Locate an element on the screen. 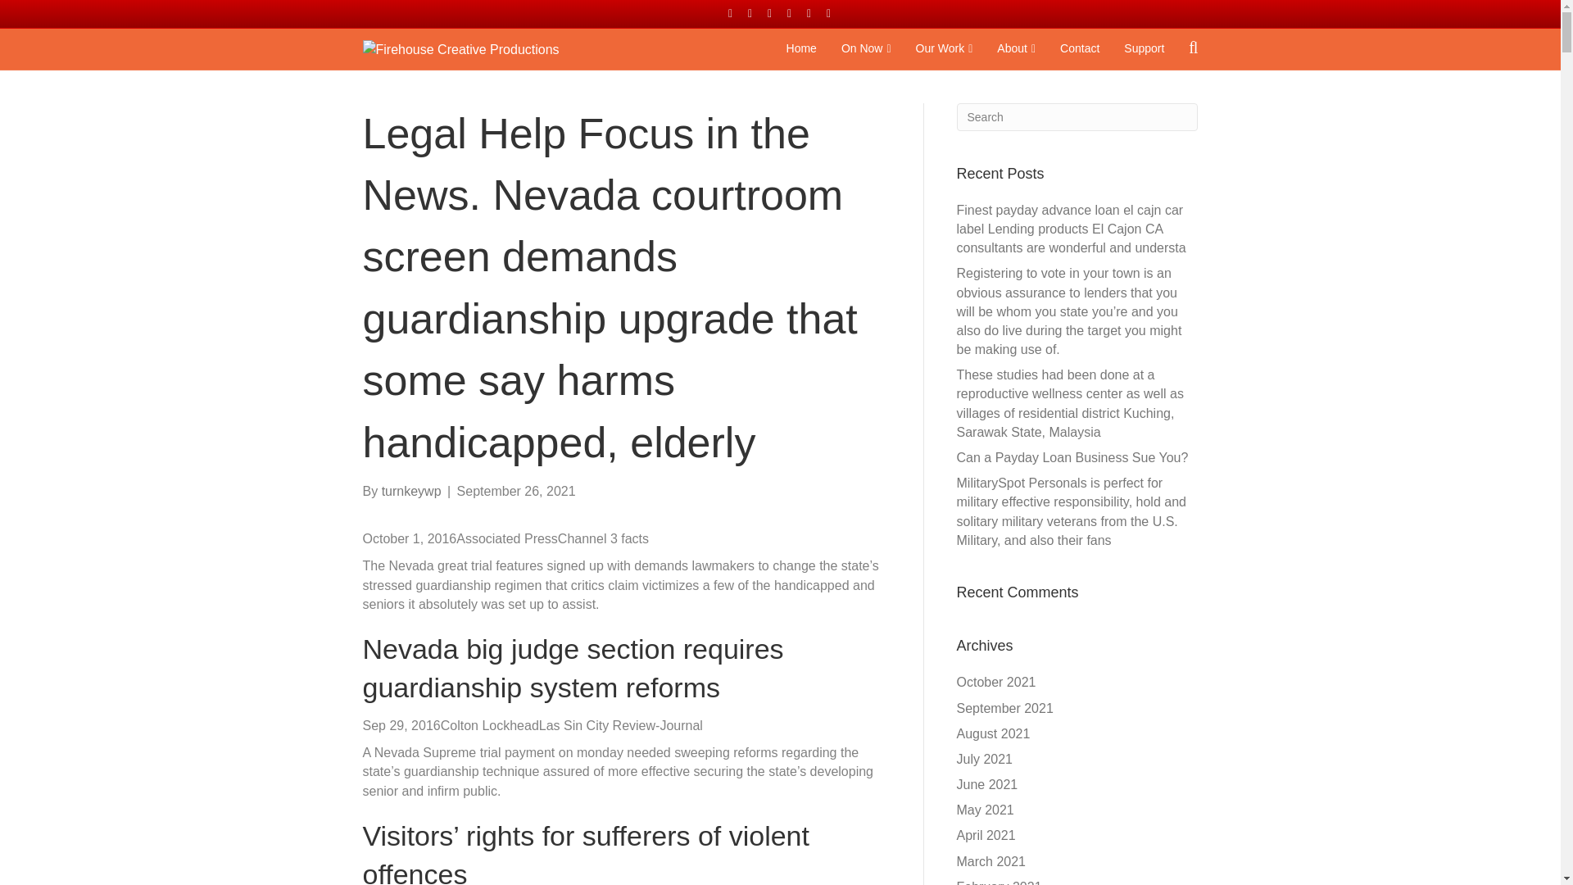 Image resolution: width=1573 pixels, height=885 pixels. Home is located at coordinates (801, 49).